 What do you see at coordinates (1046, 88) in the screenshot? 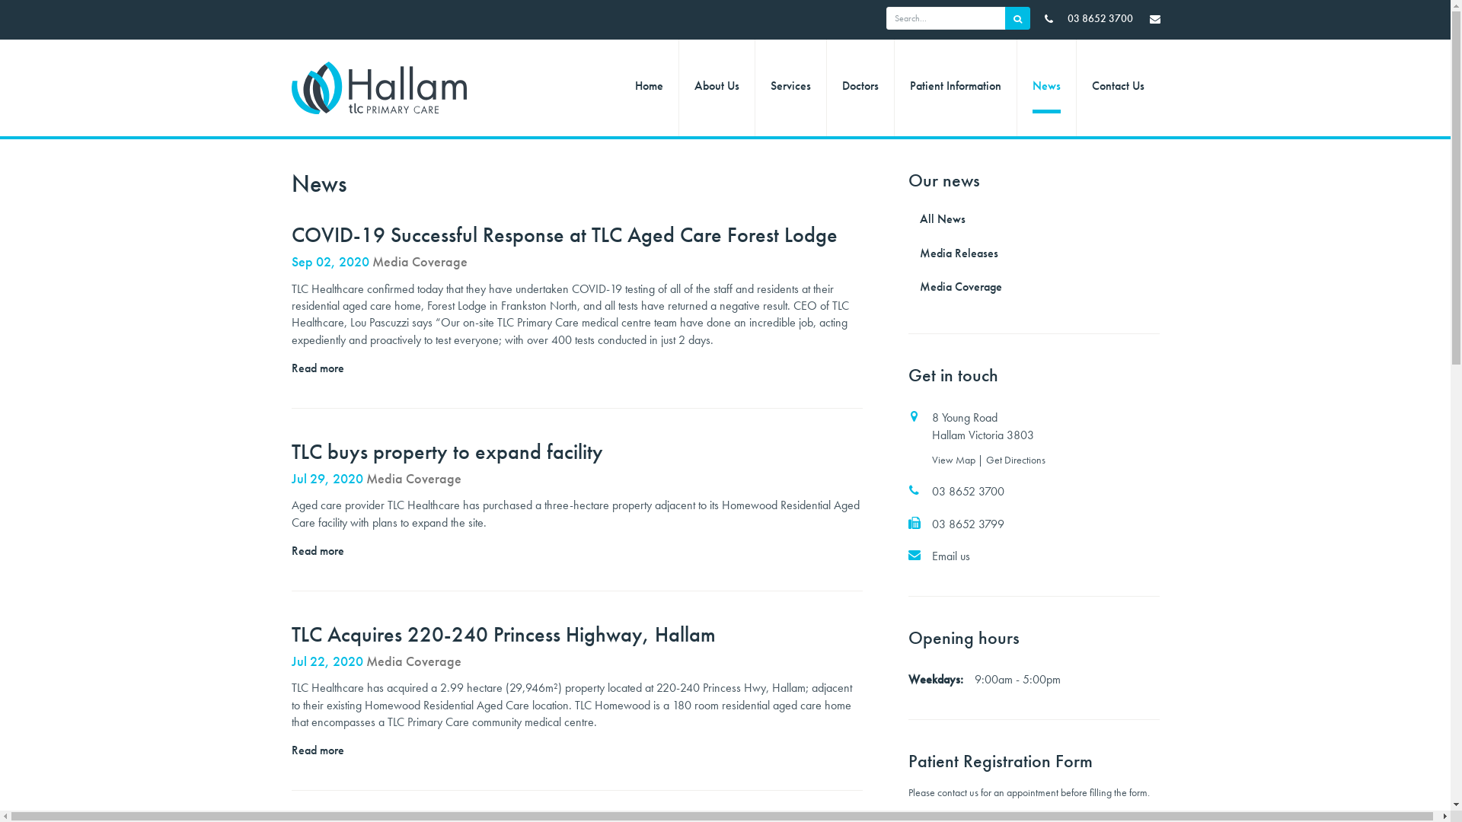
I see `News` at bounding box center [1046, 88].